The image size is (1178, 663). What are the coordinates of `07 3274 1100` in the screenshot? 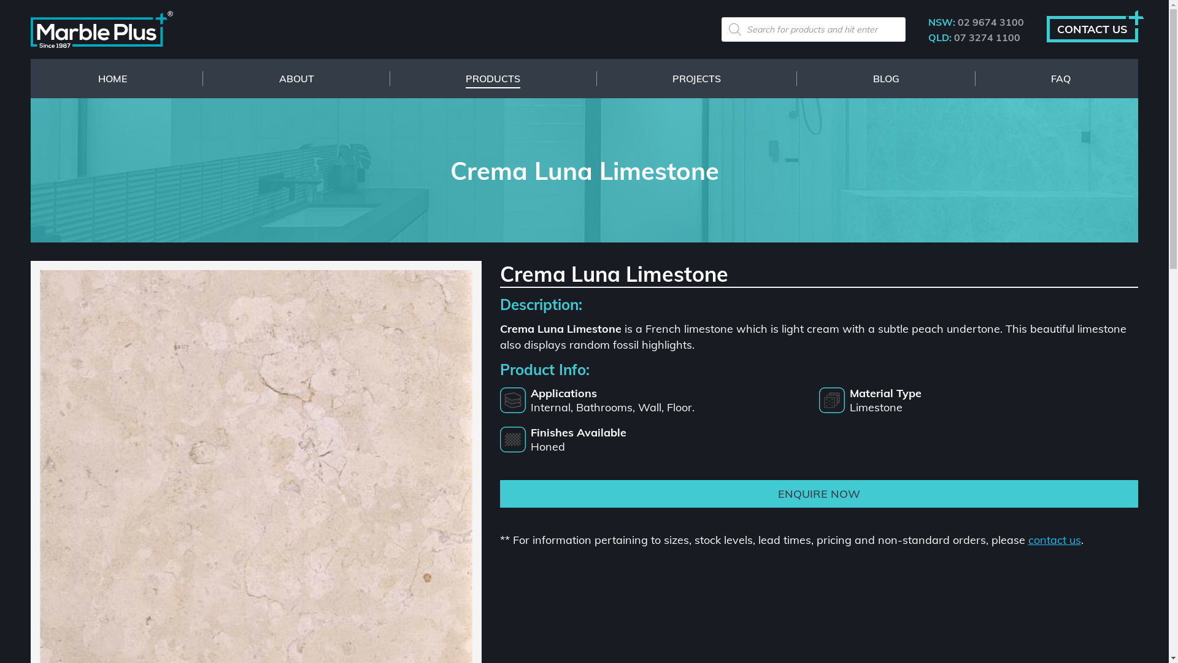 It's located at (986, 37).